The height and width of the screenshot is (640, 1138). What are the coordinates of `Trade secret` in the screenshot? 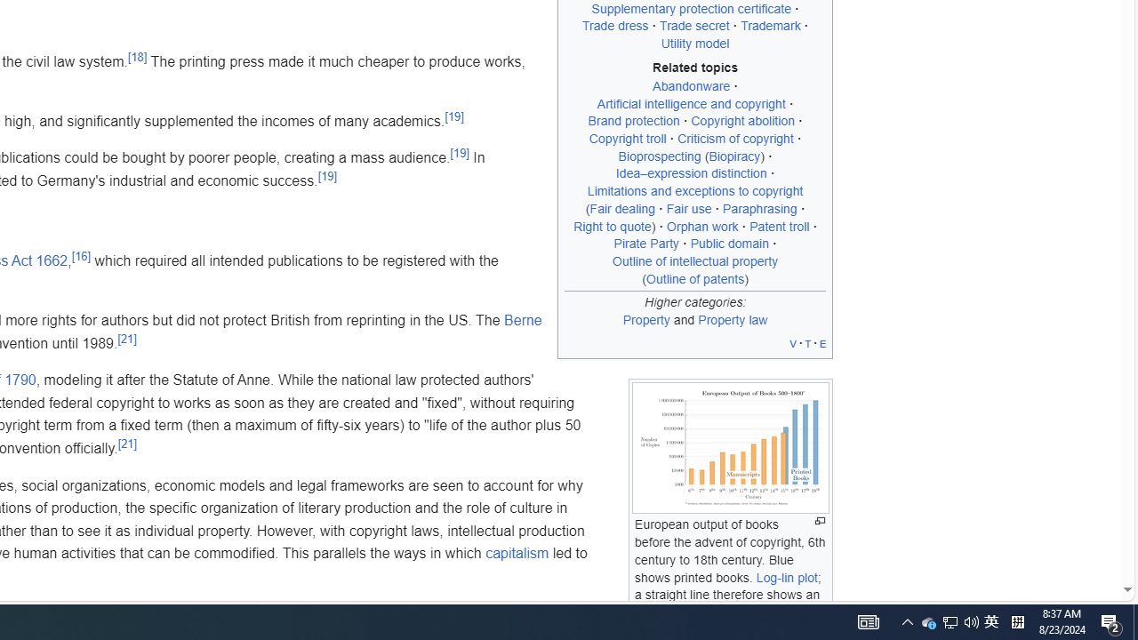 It's located at (694, 26).